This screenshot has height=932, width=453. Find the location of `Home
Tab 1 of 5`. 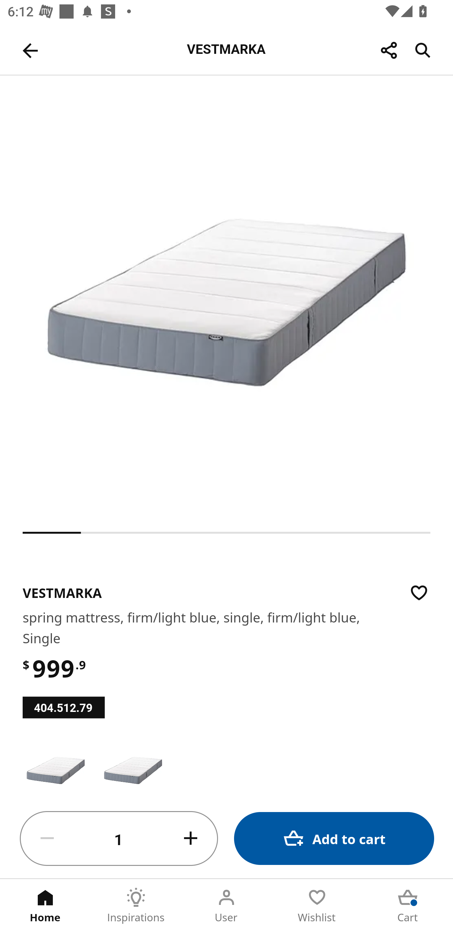

Home
Tab 1 of 5 is located at coordinates (45, 906).